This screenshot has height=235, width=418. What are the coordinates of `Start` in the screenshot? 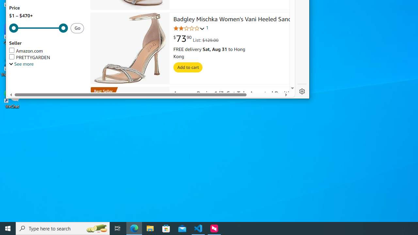 It's located at (8, 228).